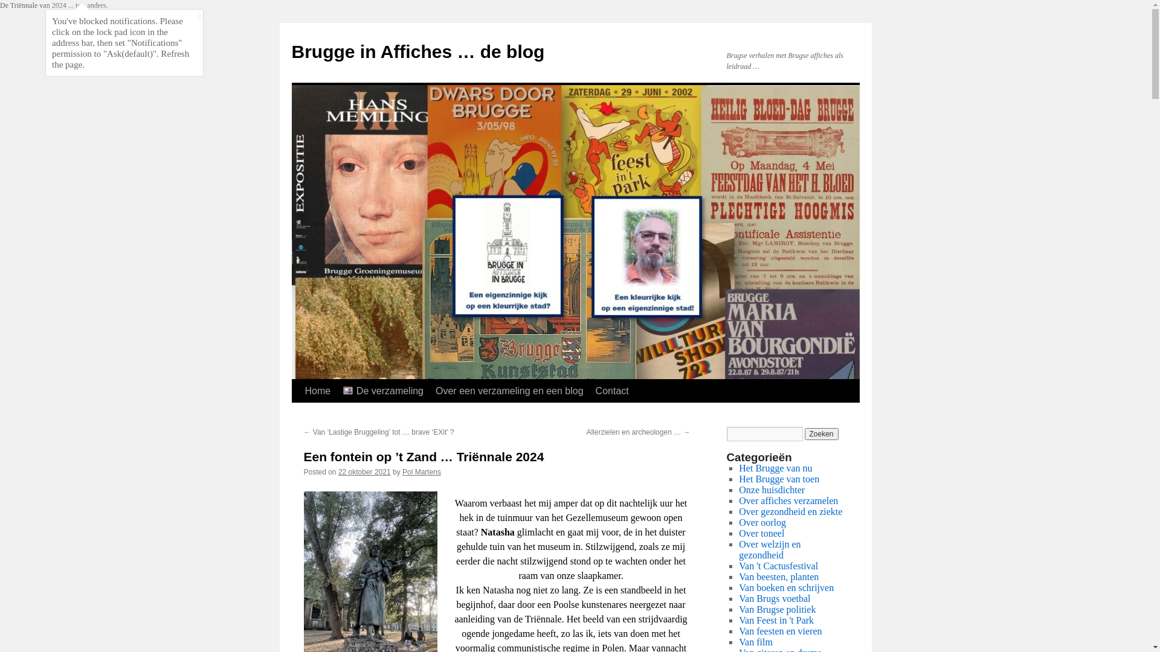 Image resolution: width=1160 pixels, height=652 pixels. I want to click on Het Brugge van toen, so click(779, 479).